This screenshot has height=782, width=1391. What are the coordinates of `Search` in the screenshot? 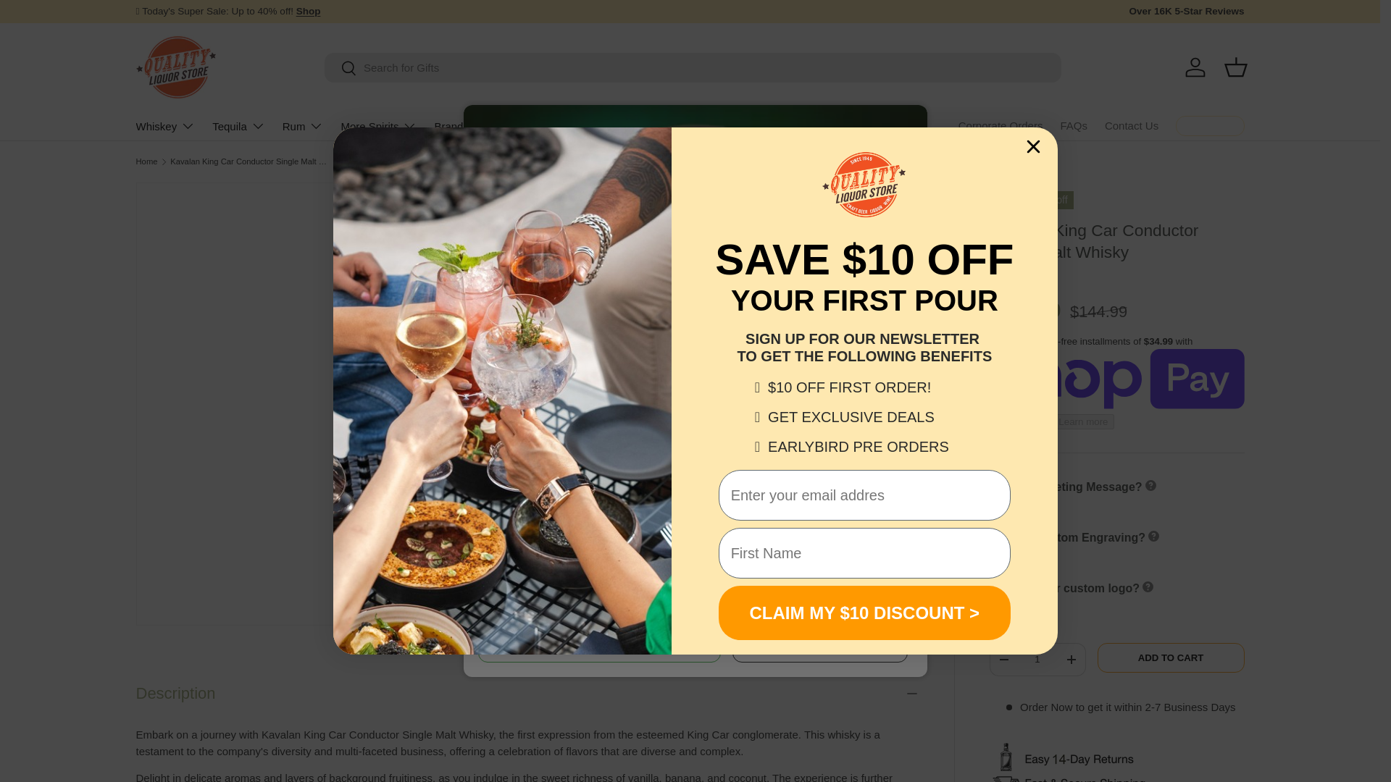 It's located at (341, 69).